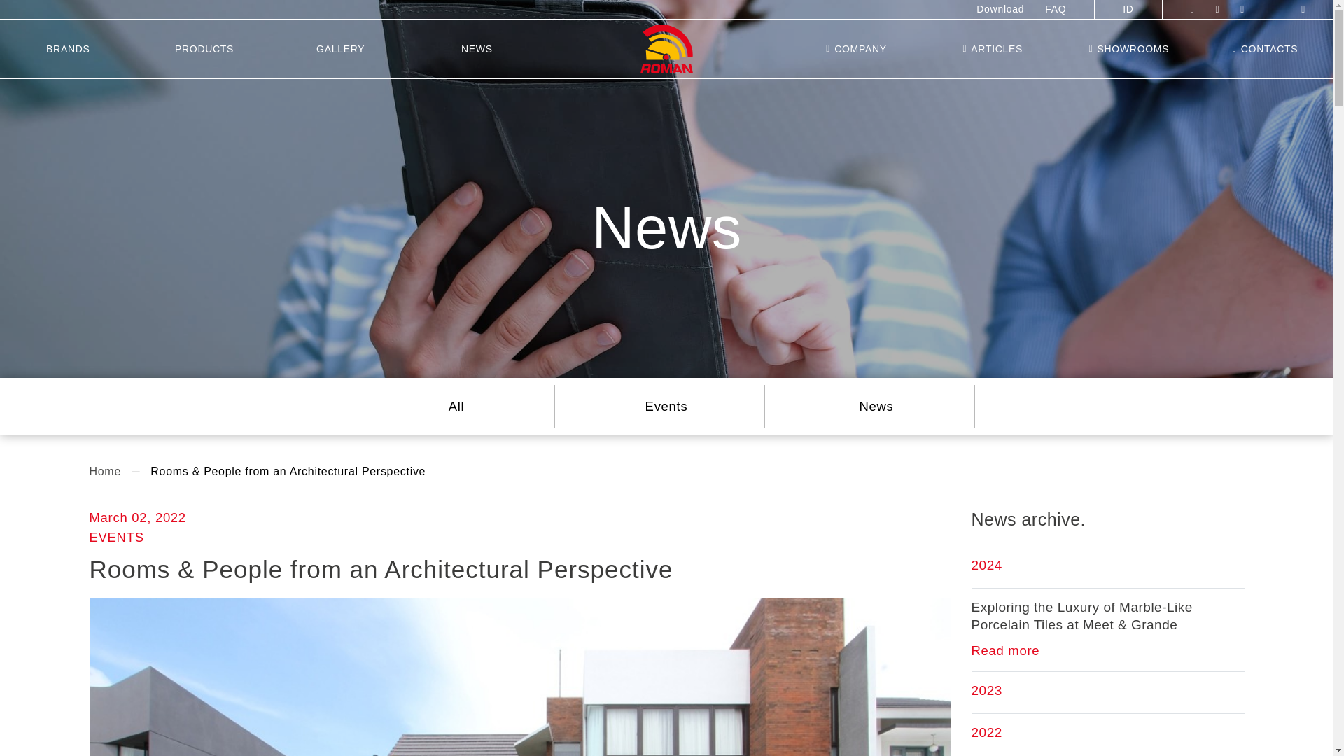 The height and width of the screenshot is (756, 1344). I want to click on CONTACTS, so click(1265, 49).